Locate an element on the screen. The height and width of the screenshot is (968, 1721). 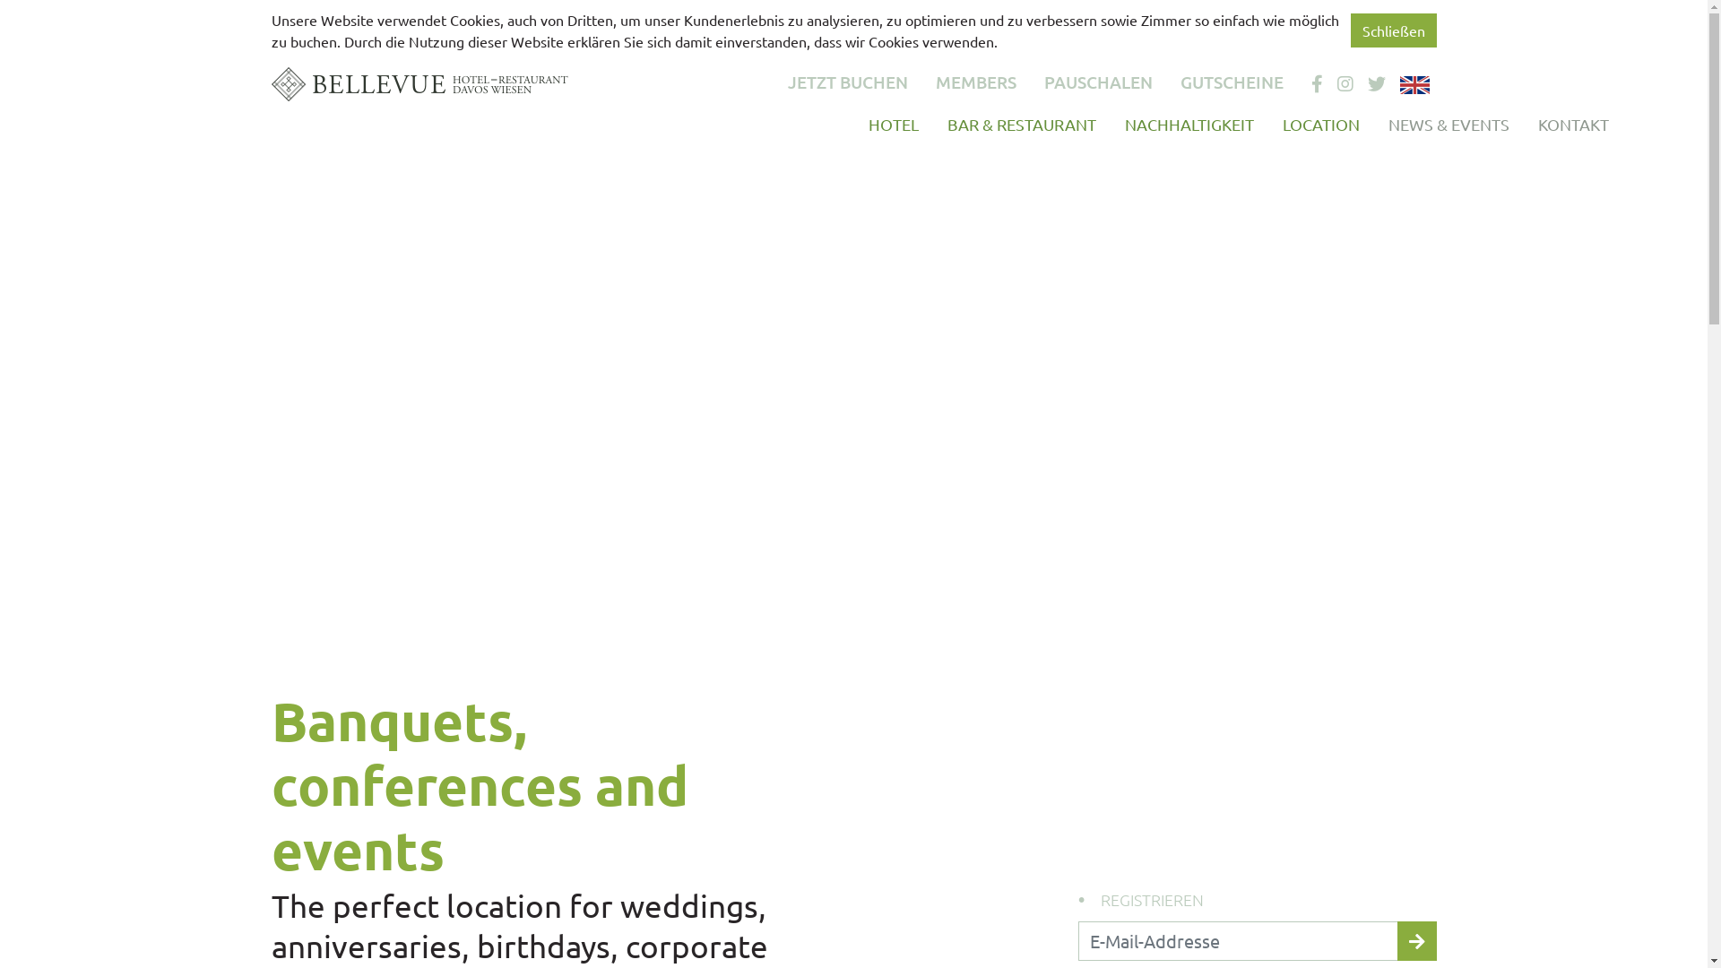
LOCATION is located at coordinates (1320, 124).